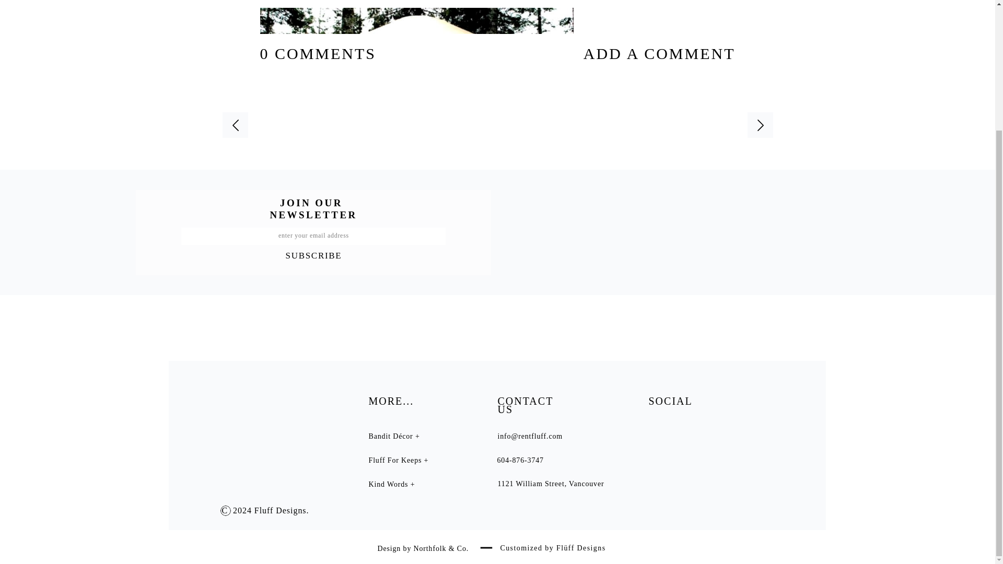 The image size is (1003, 564). I want to click on epic treehouse, so click(416, 500).